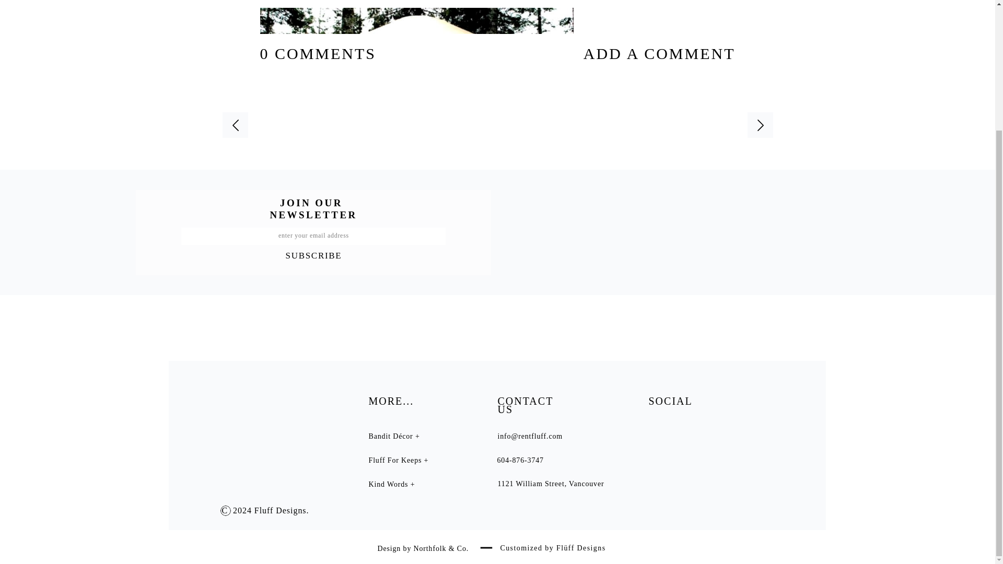 The image size is (1003, 564). I want to click on epic treehouse, so click(416, 500).